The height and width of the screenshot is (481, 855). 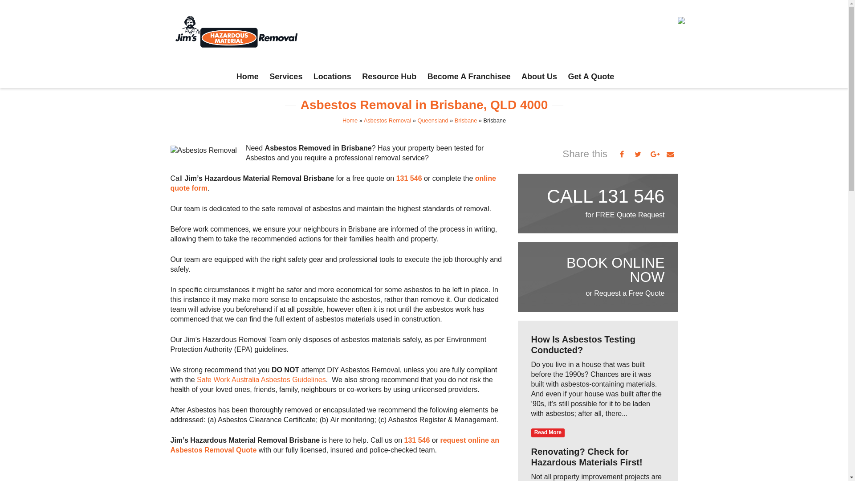 What do you see at coordinates (548, 433) in the screenshot?
I see `Read More` at bounding box center [548, 433].